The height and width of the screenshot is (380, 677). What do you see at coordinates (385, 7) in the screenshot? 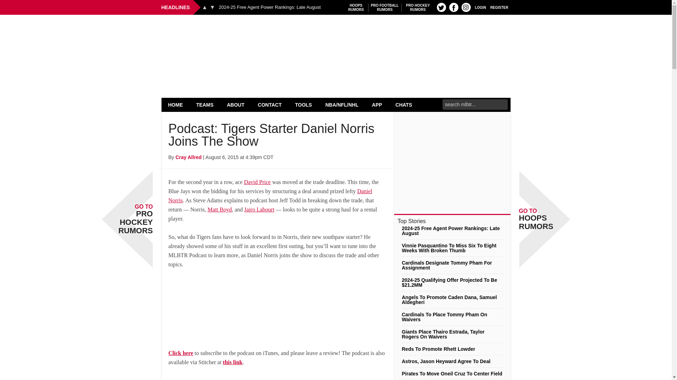
I see `2024-25 Free Agent Power Rankings: Late August` at bounding box center [385, 7].